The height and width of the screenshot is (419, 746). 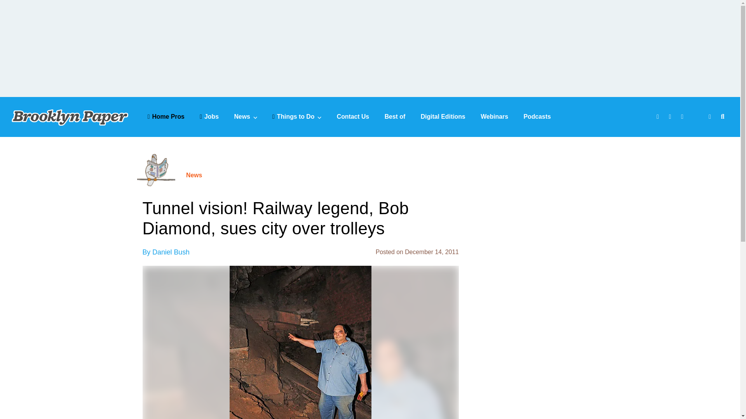 I want to click on Things to Do, so click(x=297, y=116).